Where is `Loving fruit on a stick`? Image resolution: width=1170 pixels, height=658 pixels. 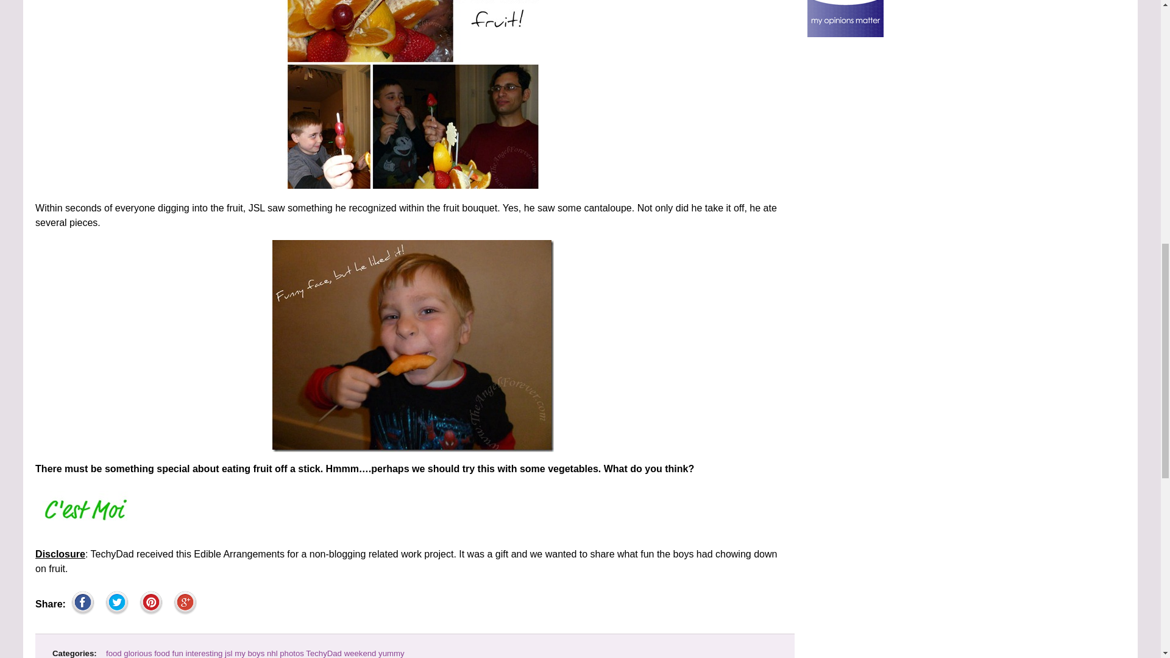
Loving fruit on a stick is located at coordinates (413, 346).